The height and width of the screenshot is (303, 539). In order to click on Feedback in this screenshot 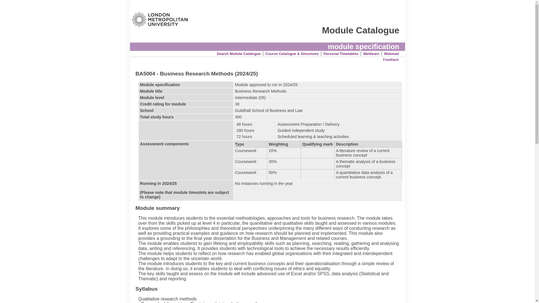, I will do `click(391, 59)`.